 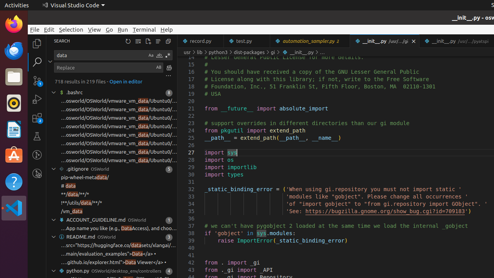 What do you see at coordinates (168, 41) in the screenshot?
I see `Collapse All` at bounding box center [168, 41].